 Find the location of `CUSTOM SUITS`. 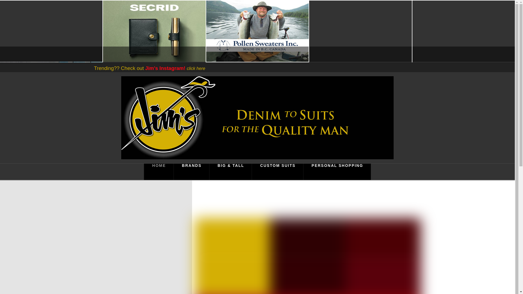

CUSTOM SUITS is located at coordinates (278, 171).